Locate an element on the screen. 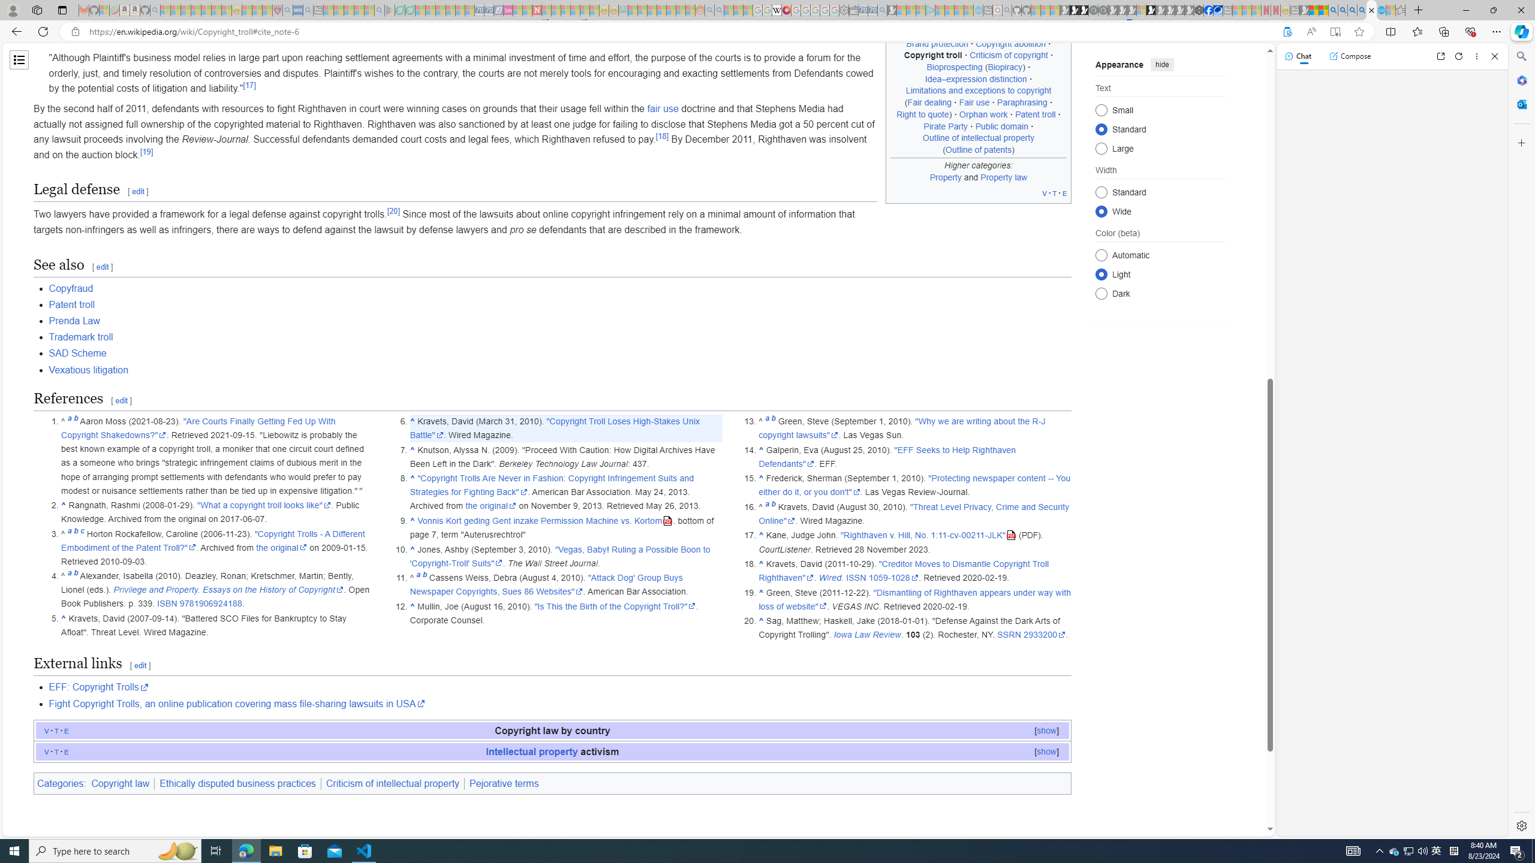 Image resolution: width=1535 pixels, height=863 pixels. Criticism of intellectual property is located at coordinates (393, 783).